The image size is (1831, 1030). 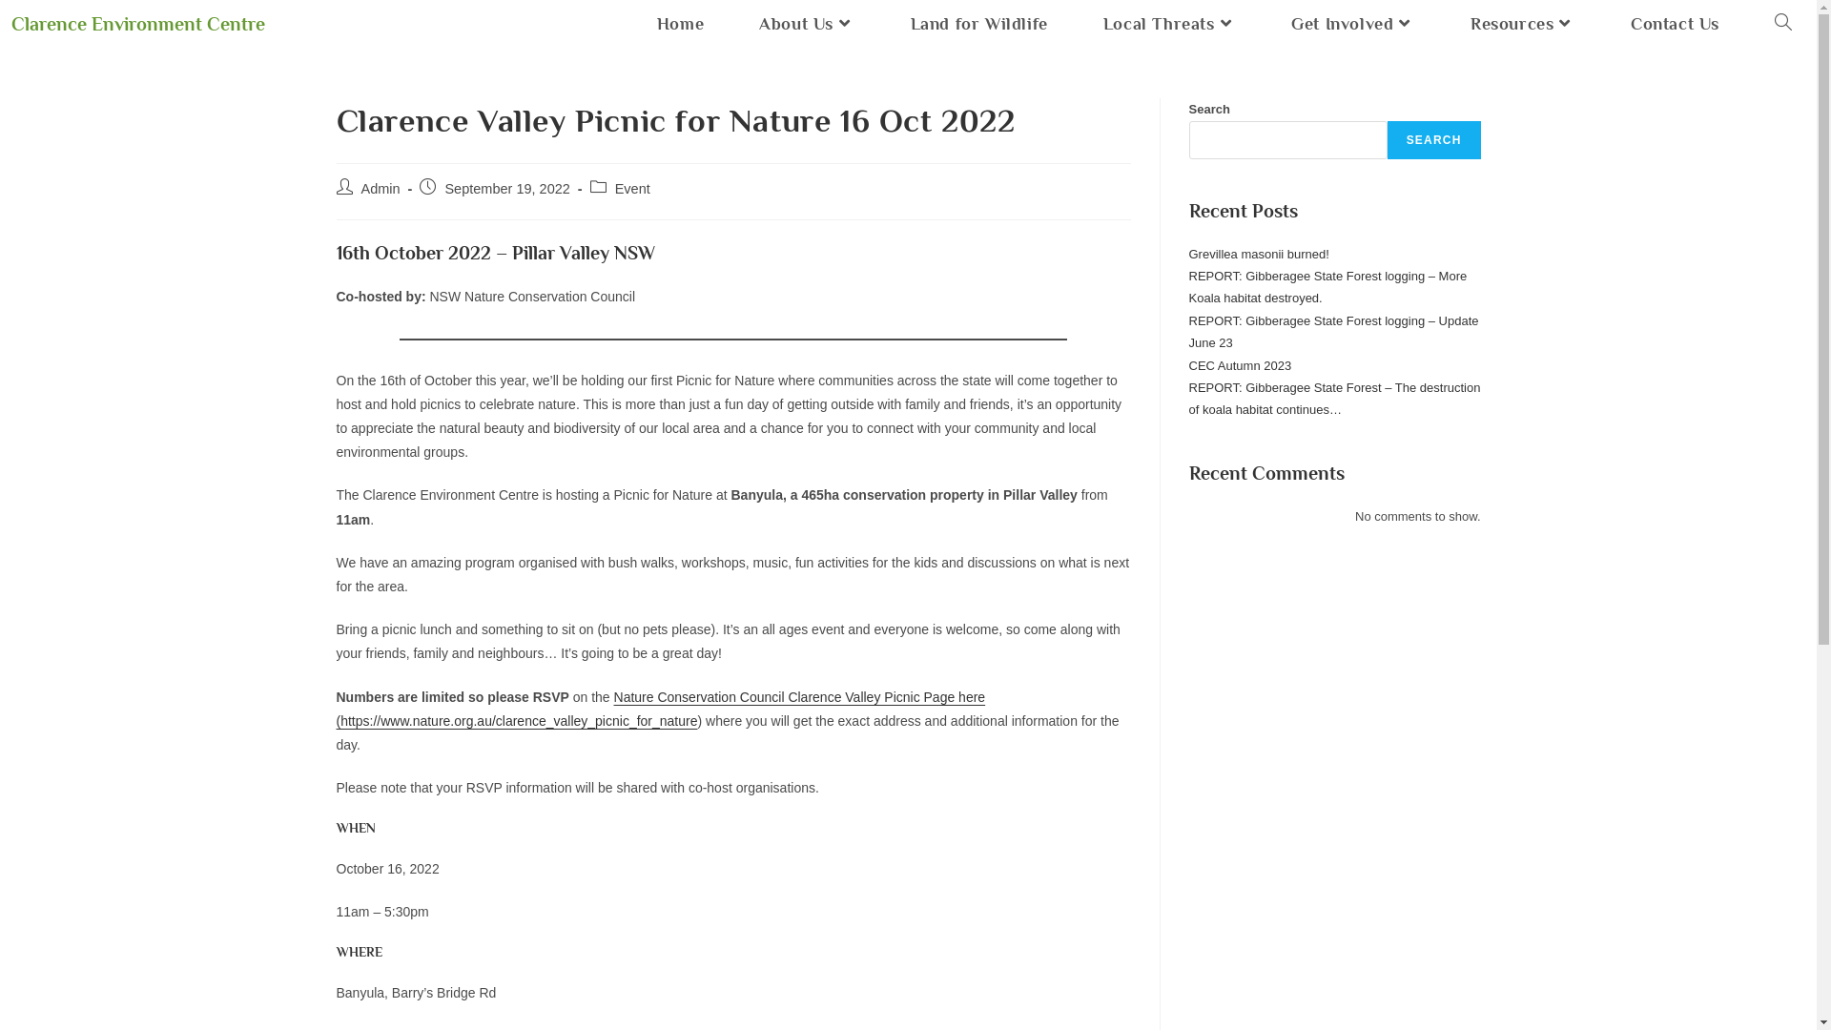 I want to click on Event, so click(x=633, y=189).